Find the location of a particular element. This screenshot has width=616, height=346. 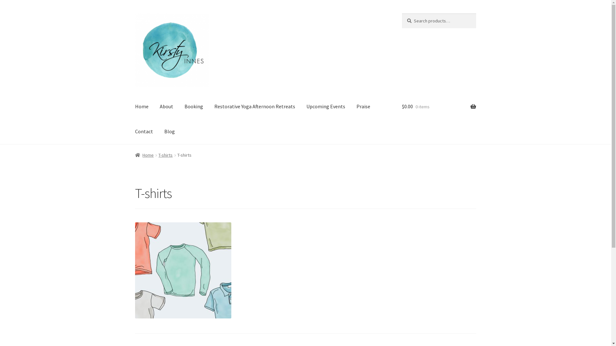

Home is located at coordinates (144, 155).